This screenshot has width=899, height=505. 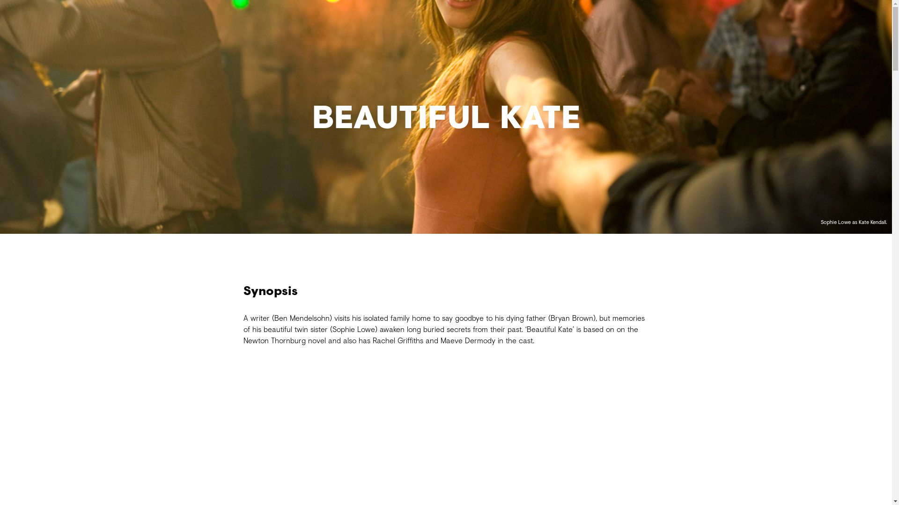 I want to click on New Town Films, so click(x=446, y=45).